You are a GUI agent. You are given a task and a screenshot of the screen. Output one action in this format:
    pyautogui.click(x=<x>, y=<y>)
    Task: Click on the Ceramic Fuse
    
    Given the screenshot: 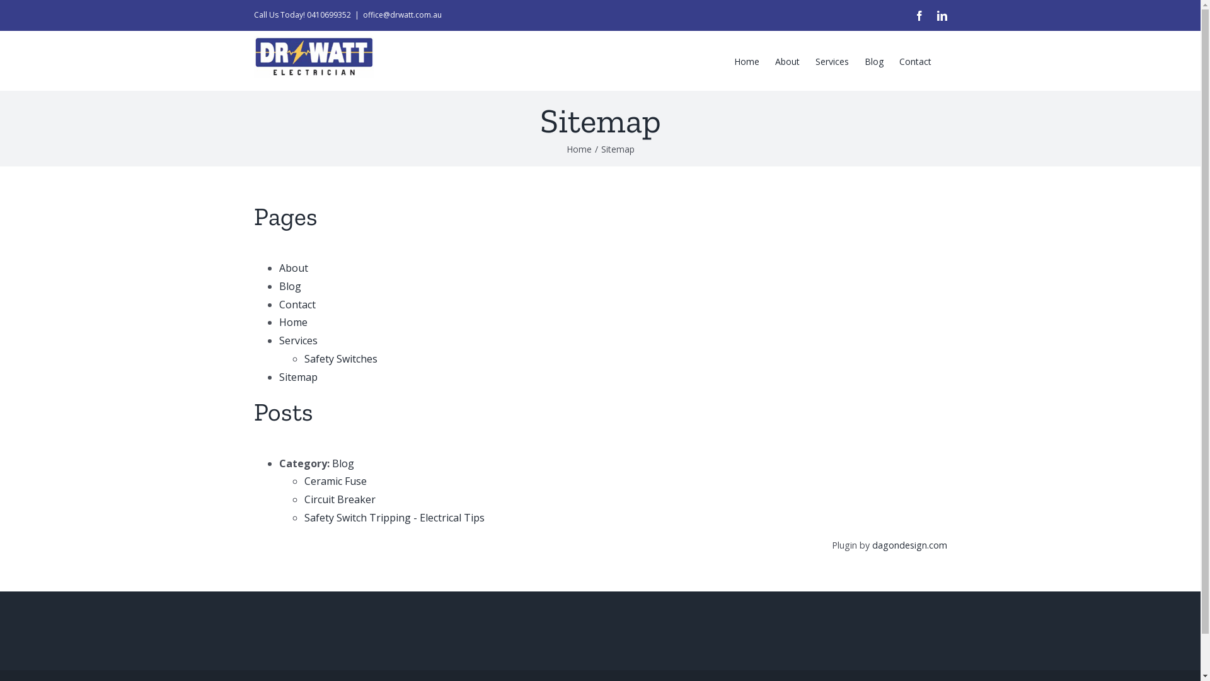 What is the action you would take?
    pyautogui.click(x=335, y=481)
    